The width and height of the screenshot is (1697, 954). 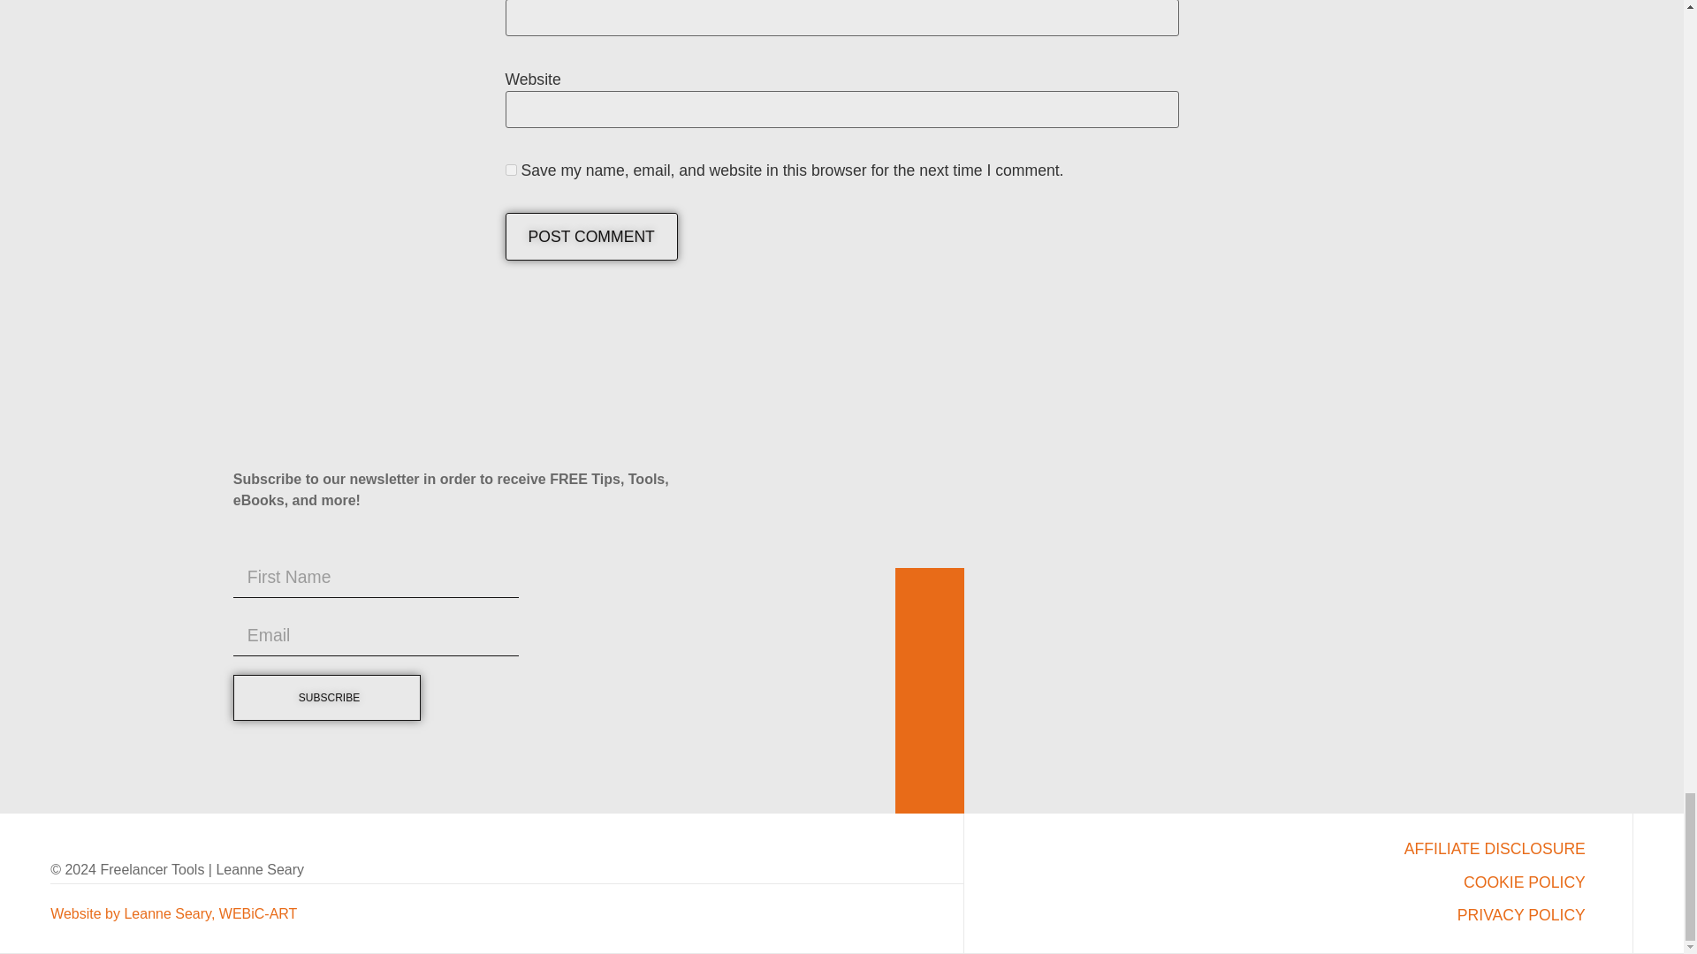 I want to click on PRIVACY POLICY, so click(x=1275, y=916).